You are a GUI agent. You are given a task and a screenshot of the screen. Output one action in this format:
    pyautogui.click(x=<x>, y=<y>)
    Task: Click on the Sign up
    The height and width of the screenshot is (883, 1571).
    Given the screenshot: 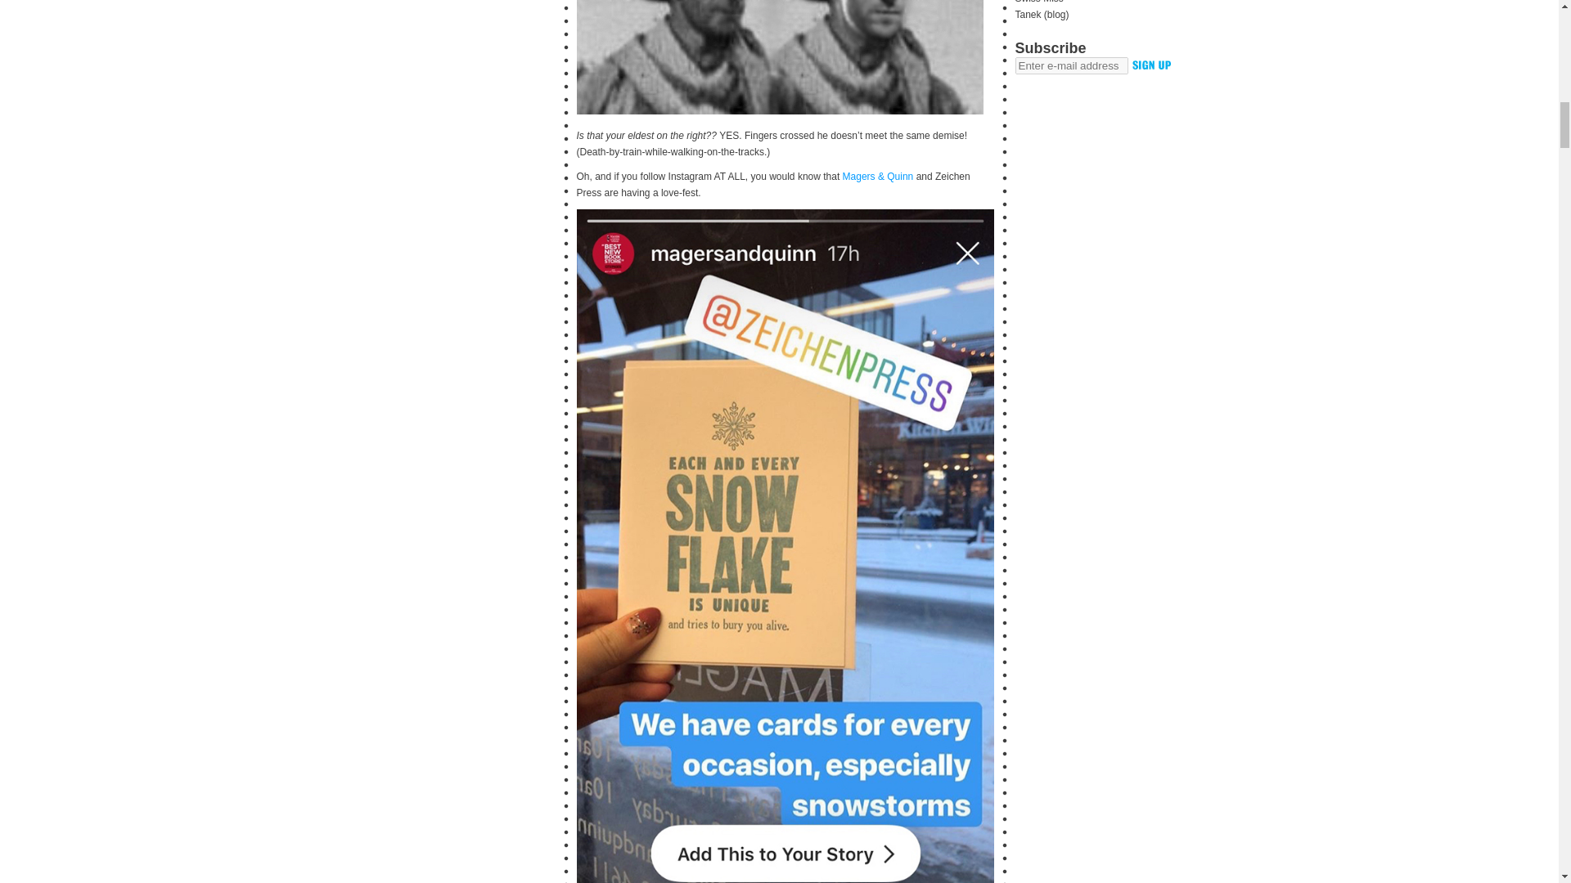 What is the action you would take?
    pyautogui.click(x=1151, y=65)
    